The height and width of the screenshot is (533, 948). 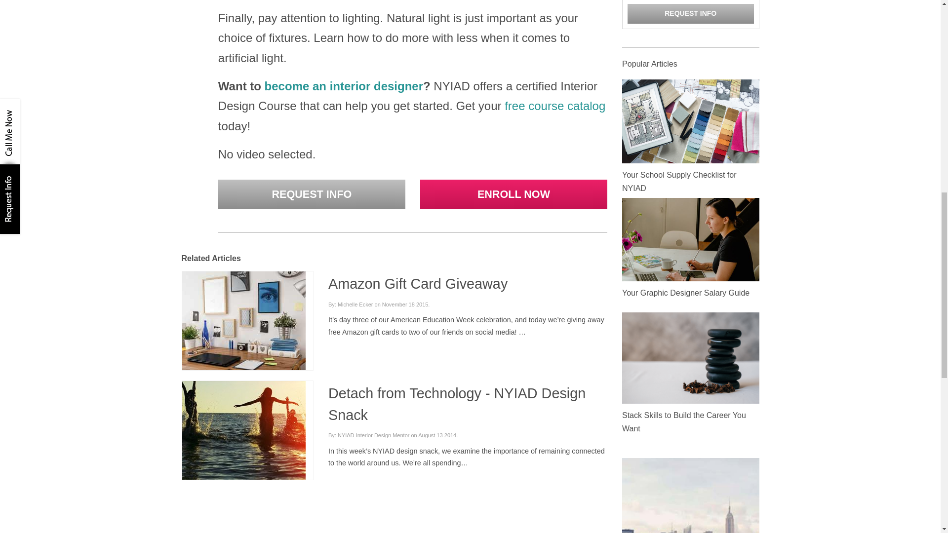 What do you see at coordinates (685, 293) in the screenshot?
I see `Your Graphic Designer Salary Guide ` at bounding box center [685, 293].